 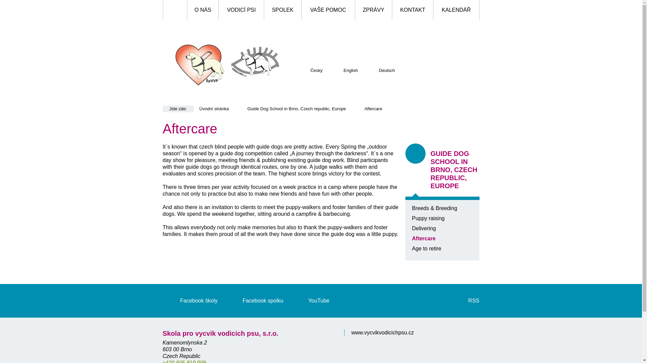 What do you see at coordinates (428, 218) in the screenshot?
I see `Puppy raising` at bounding box center [428, 218].